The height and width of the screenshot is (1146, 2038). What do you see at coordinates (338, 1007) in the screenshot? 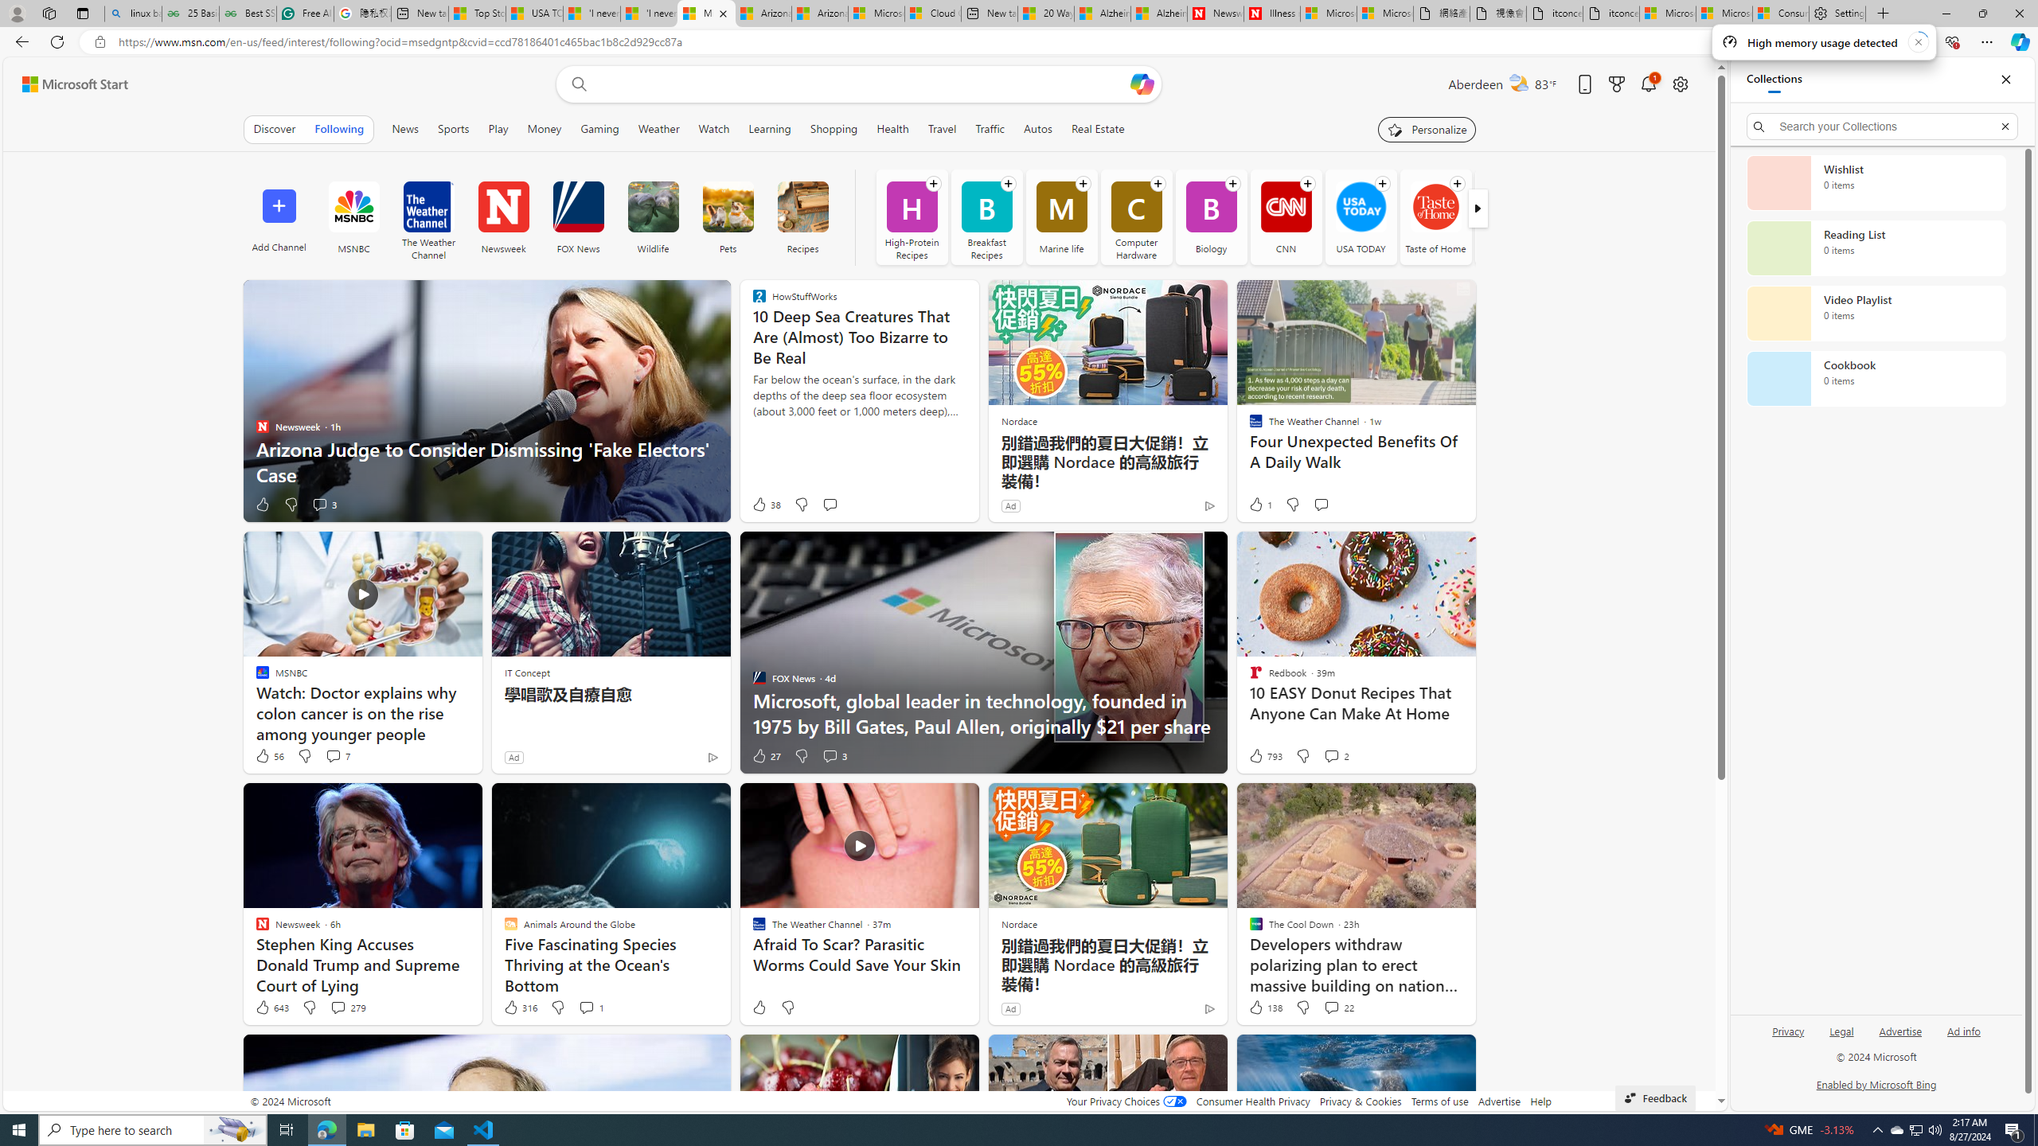
I see `View comments 279 Comment` at bounding box center [338, 1007].